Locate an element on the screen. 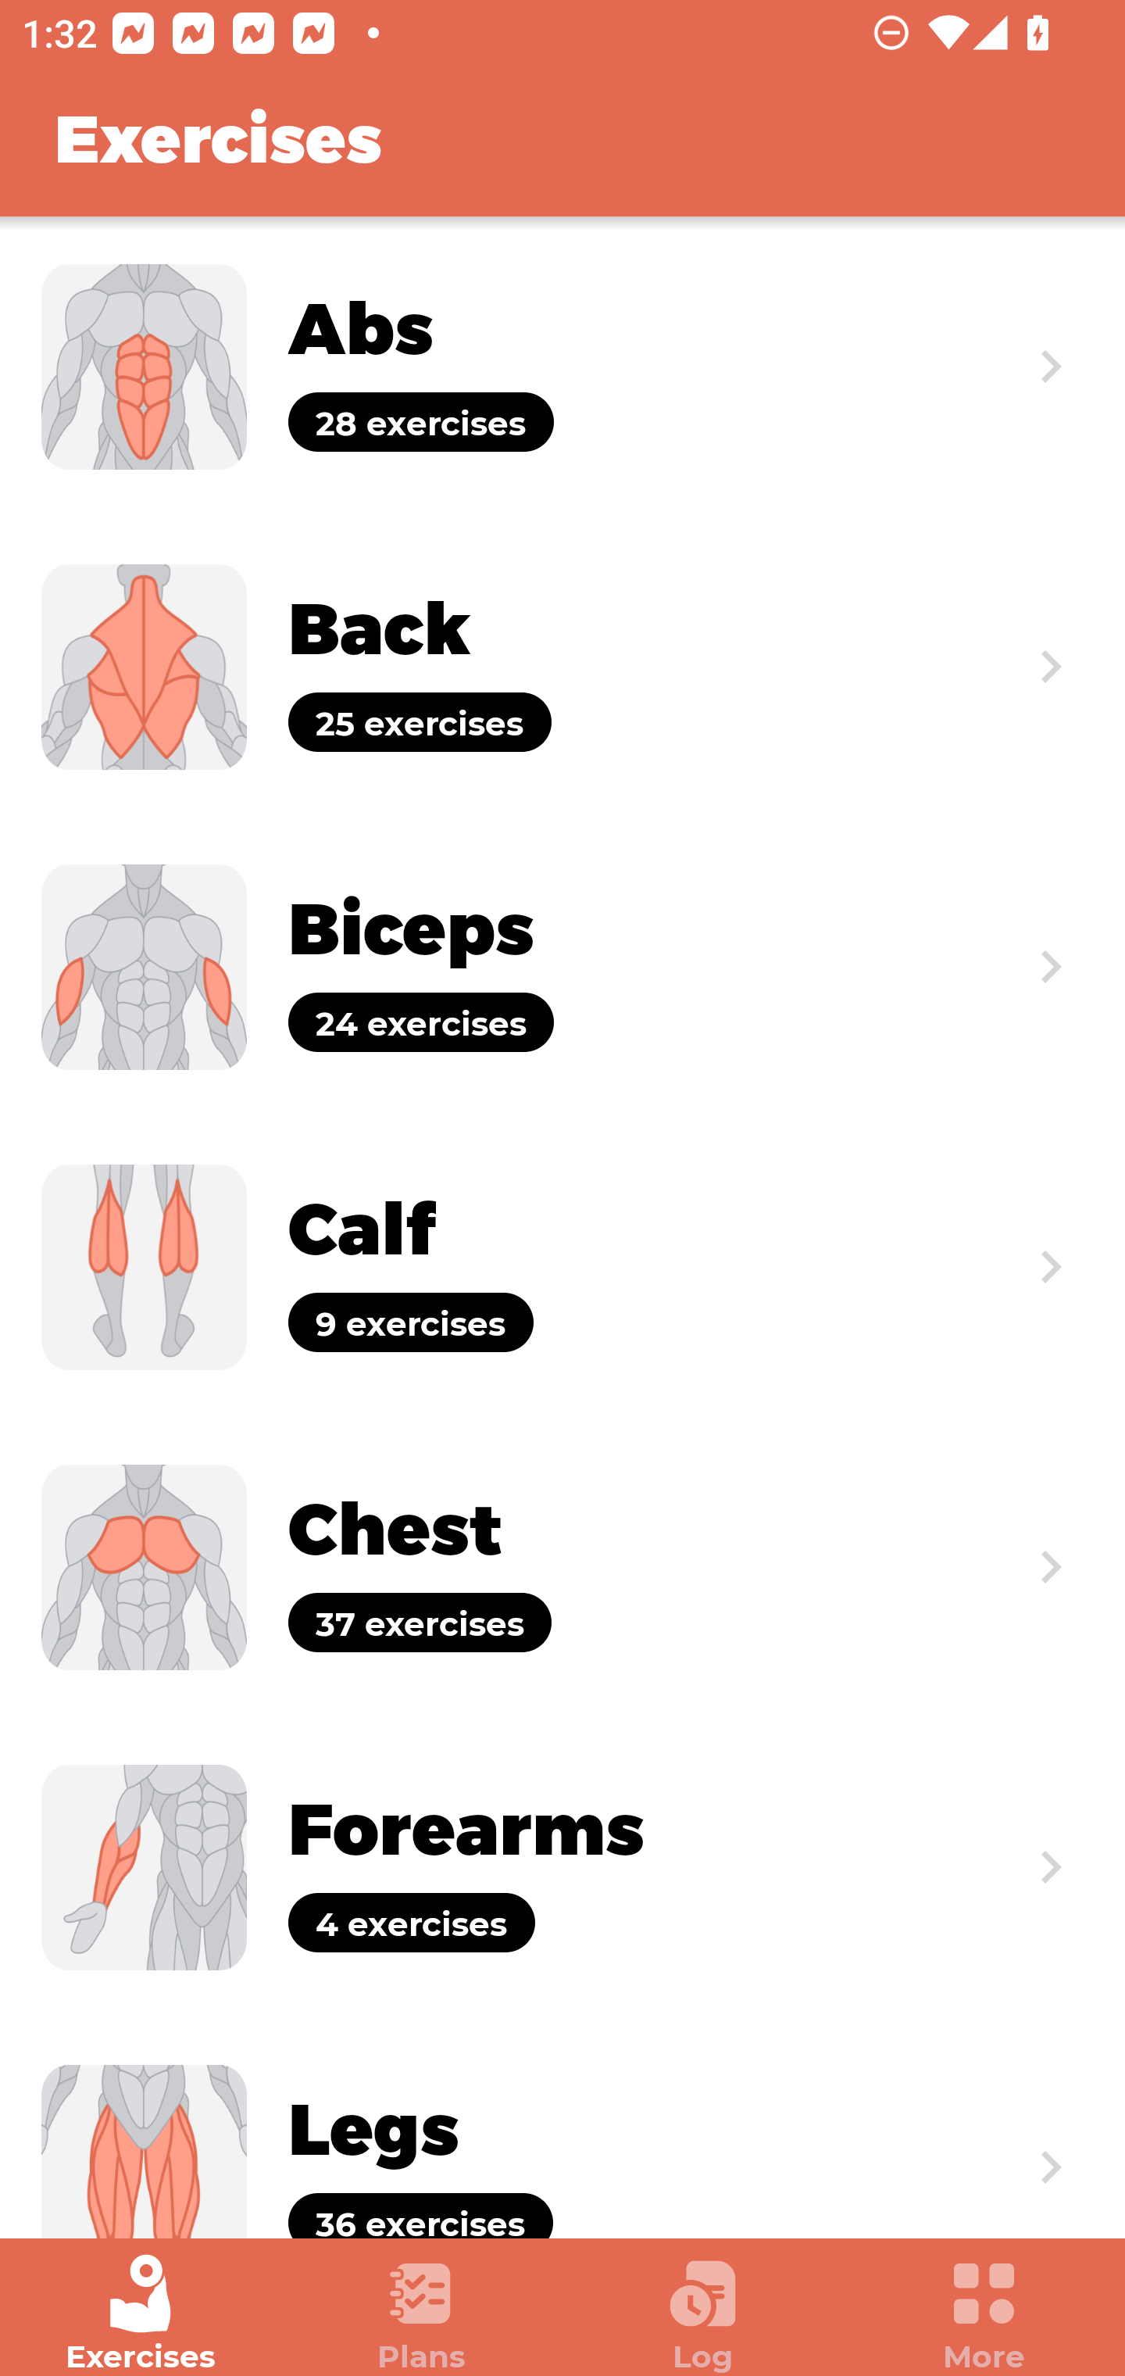 This screenshot has width=1125, height=2376. Log is located at coordinates (703, 2313).